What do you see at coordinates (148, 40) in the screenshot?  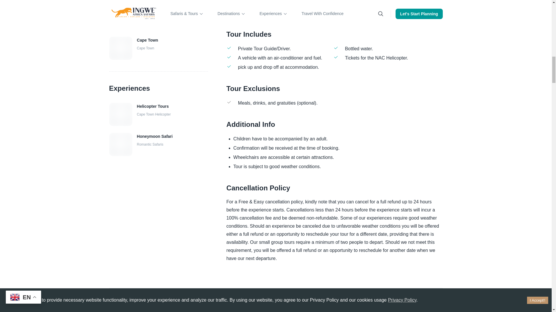 I see `Cape Town` at bounding box center [148, 40].